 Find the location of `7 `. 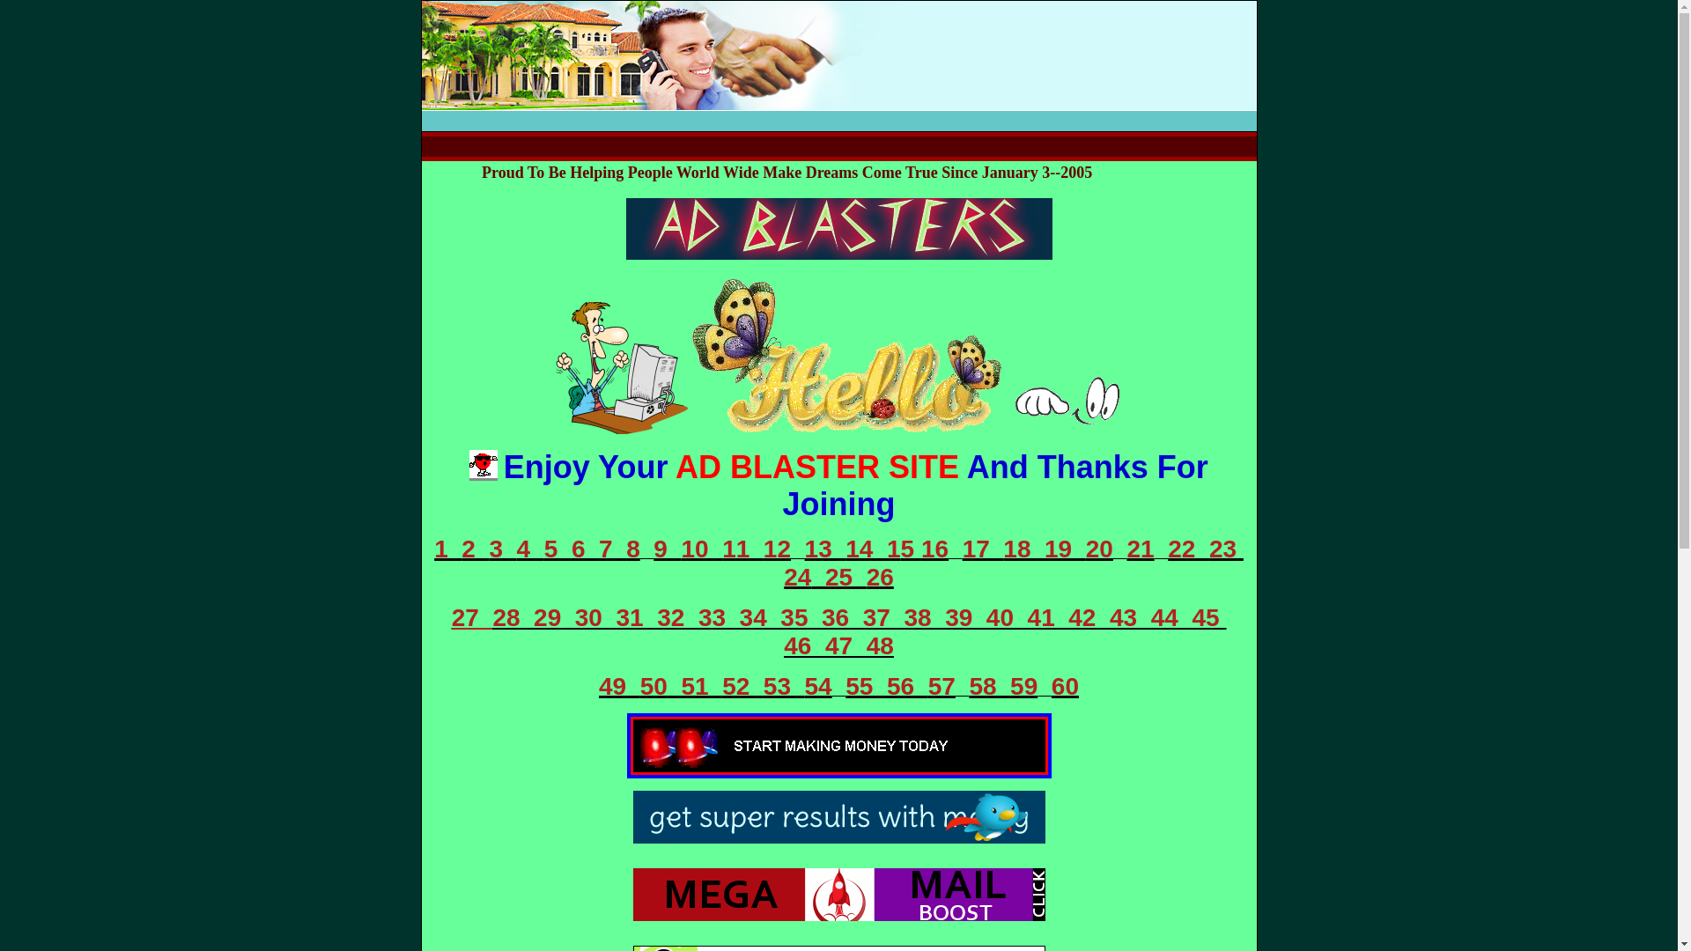

7  is located at coordinates (613, 549).